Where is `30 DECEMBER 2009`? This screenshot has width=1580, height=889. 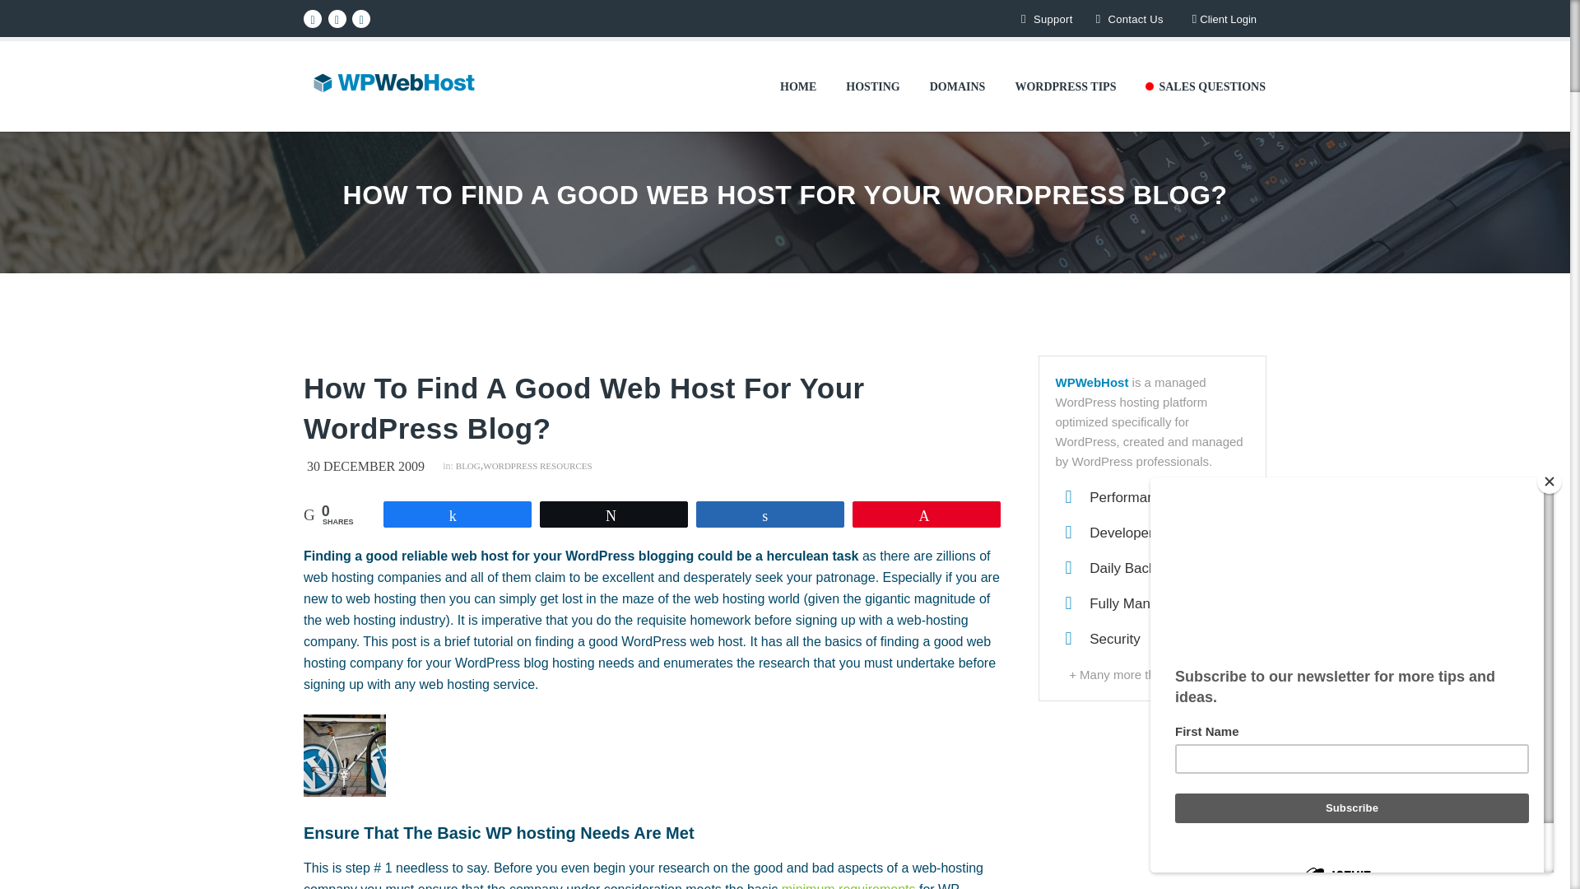
30 DECEMBER 2009 is located at coordinates (372, 466).